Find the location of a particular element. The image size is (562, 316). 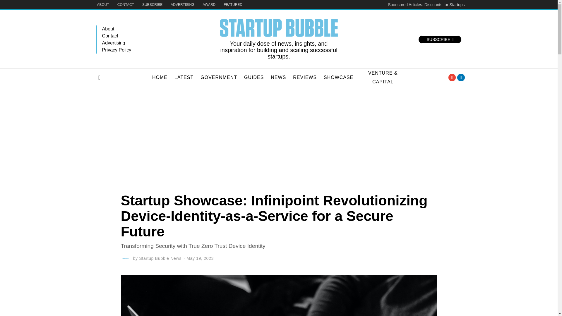

Startup Bubble News is located at coordinates (160, 258).